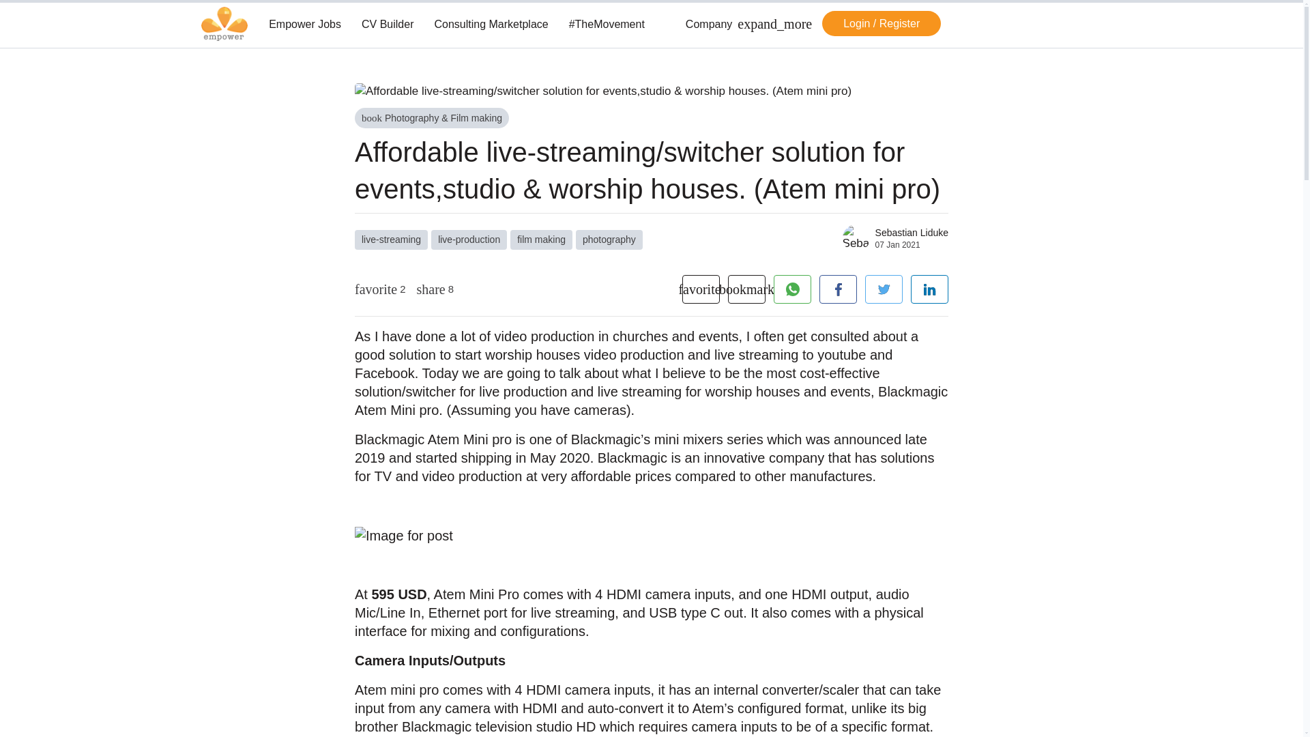  Describe the element at coordinates (392, 240) in the screenshot. I see `live-streaming` at that location.